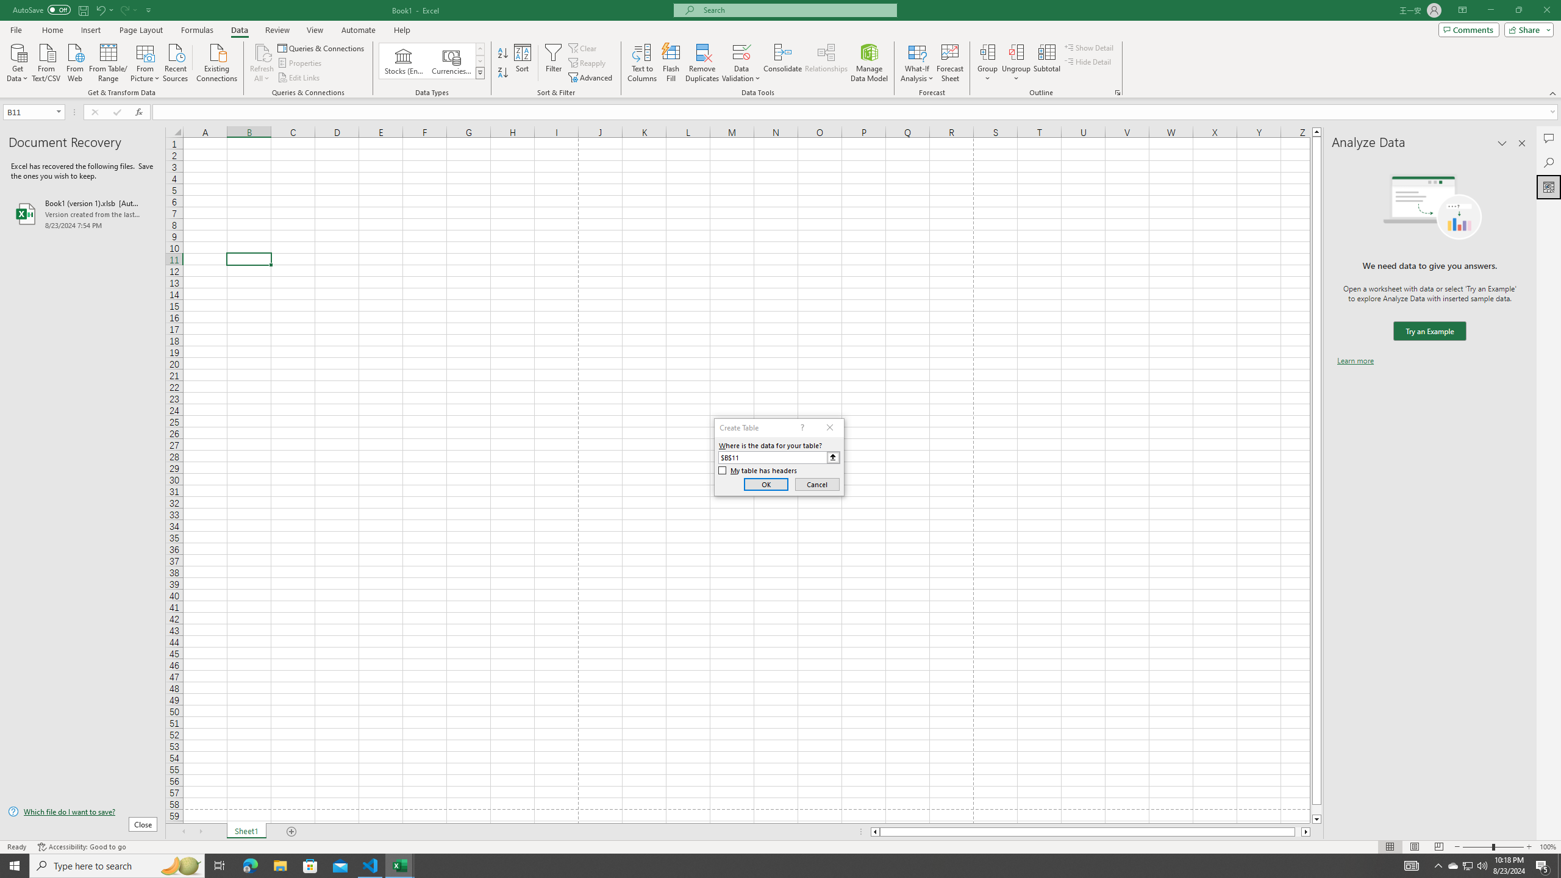 Image resolution: width=1561 pixels, height=878 pixels. Describe the element at coordinates (1117, 93) in the screenshot. I see `Group and Outline Settings` at that location.